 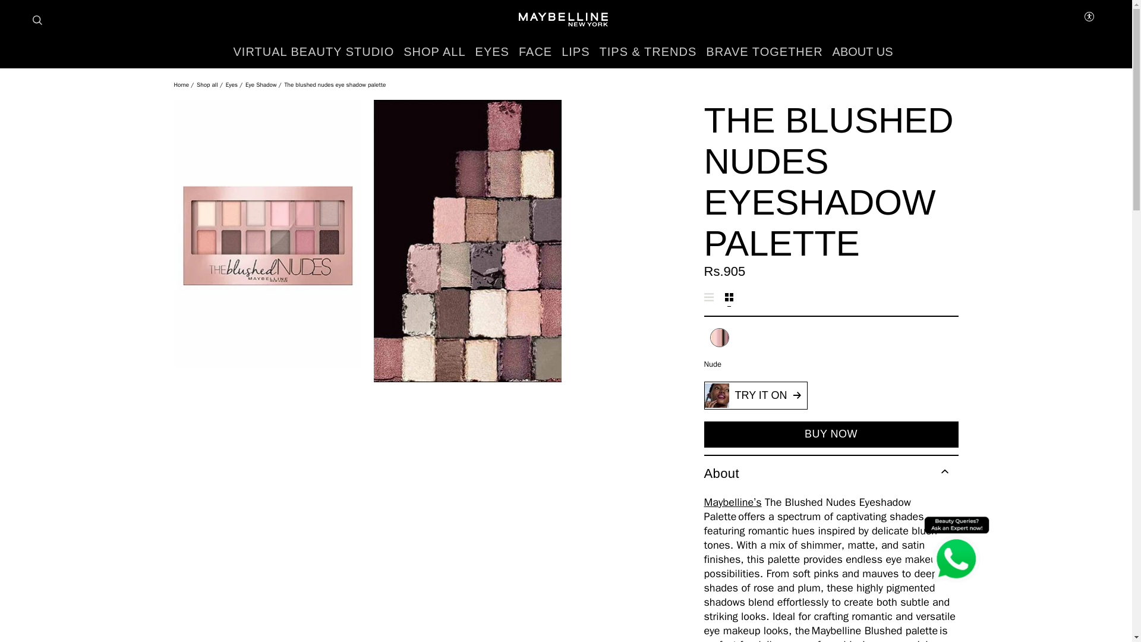 What do you see at coordinates (575, 52) in the screenshot?
I see `LIPS` at bounding box center [575, 52].